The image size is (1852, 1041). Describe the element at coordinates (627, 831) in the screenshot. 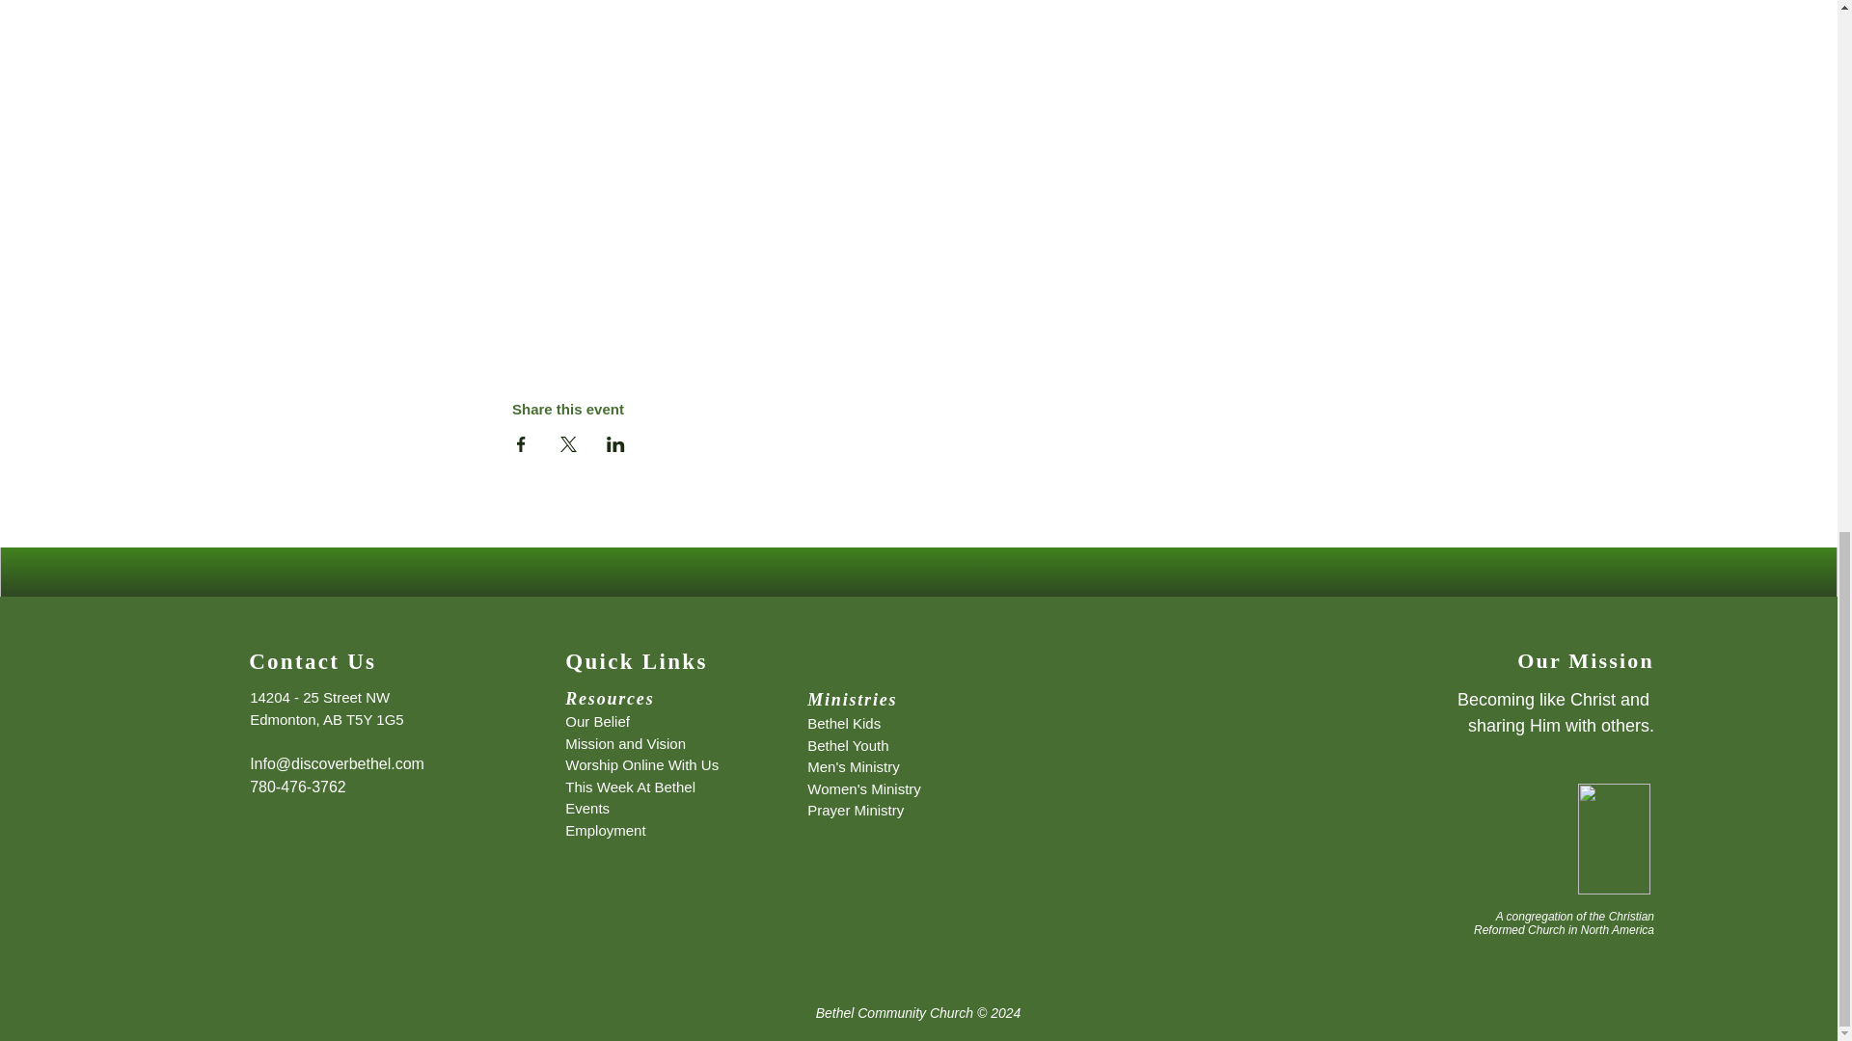

I see `yment` at that location.